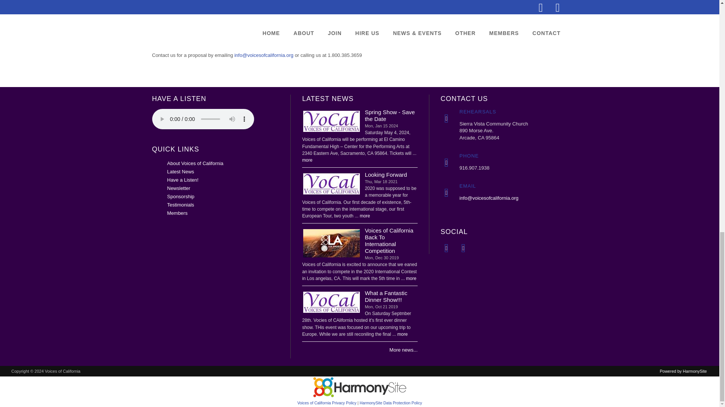 The height and width of the screenshot is (407, 725). Describe the element at coordinates (446, 248) in the screenshot. I see `Visit us on Facebook` at that location.